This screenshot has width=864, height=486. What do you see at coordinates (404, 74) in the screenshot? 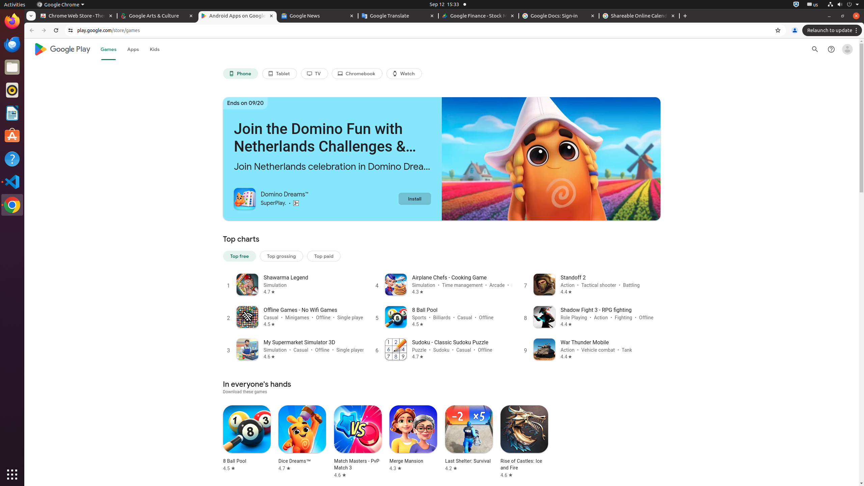
I see `Watch` at bounding box center [404, 74].